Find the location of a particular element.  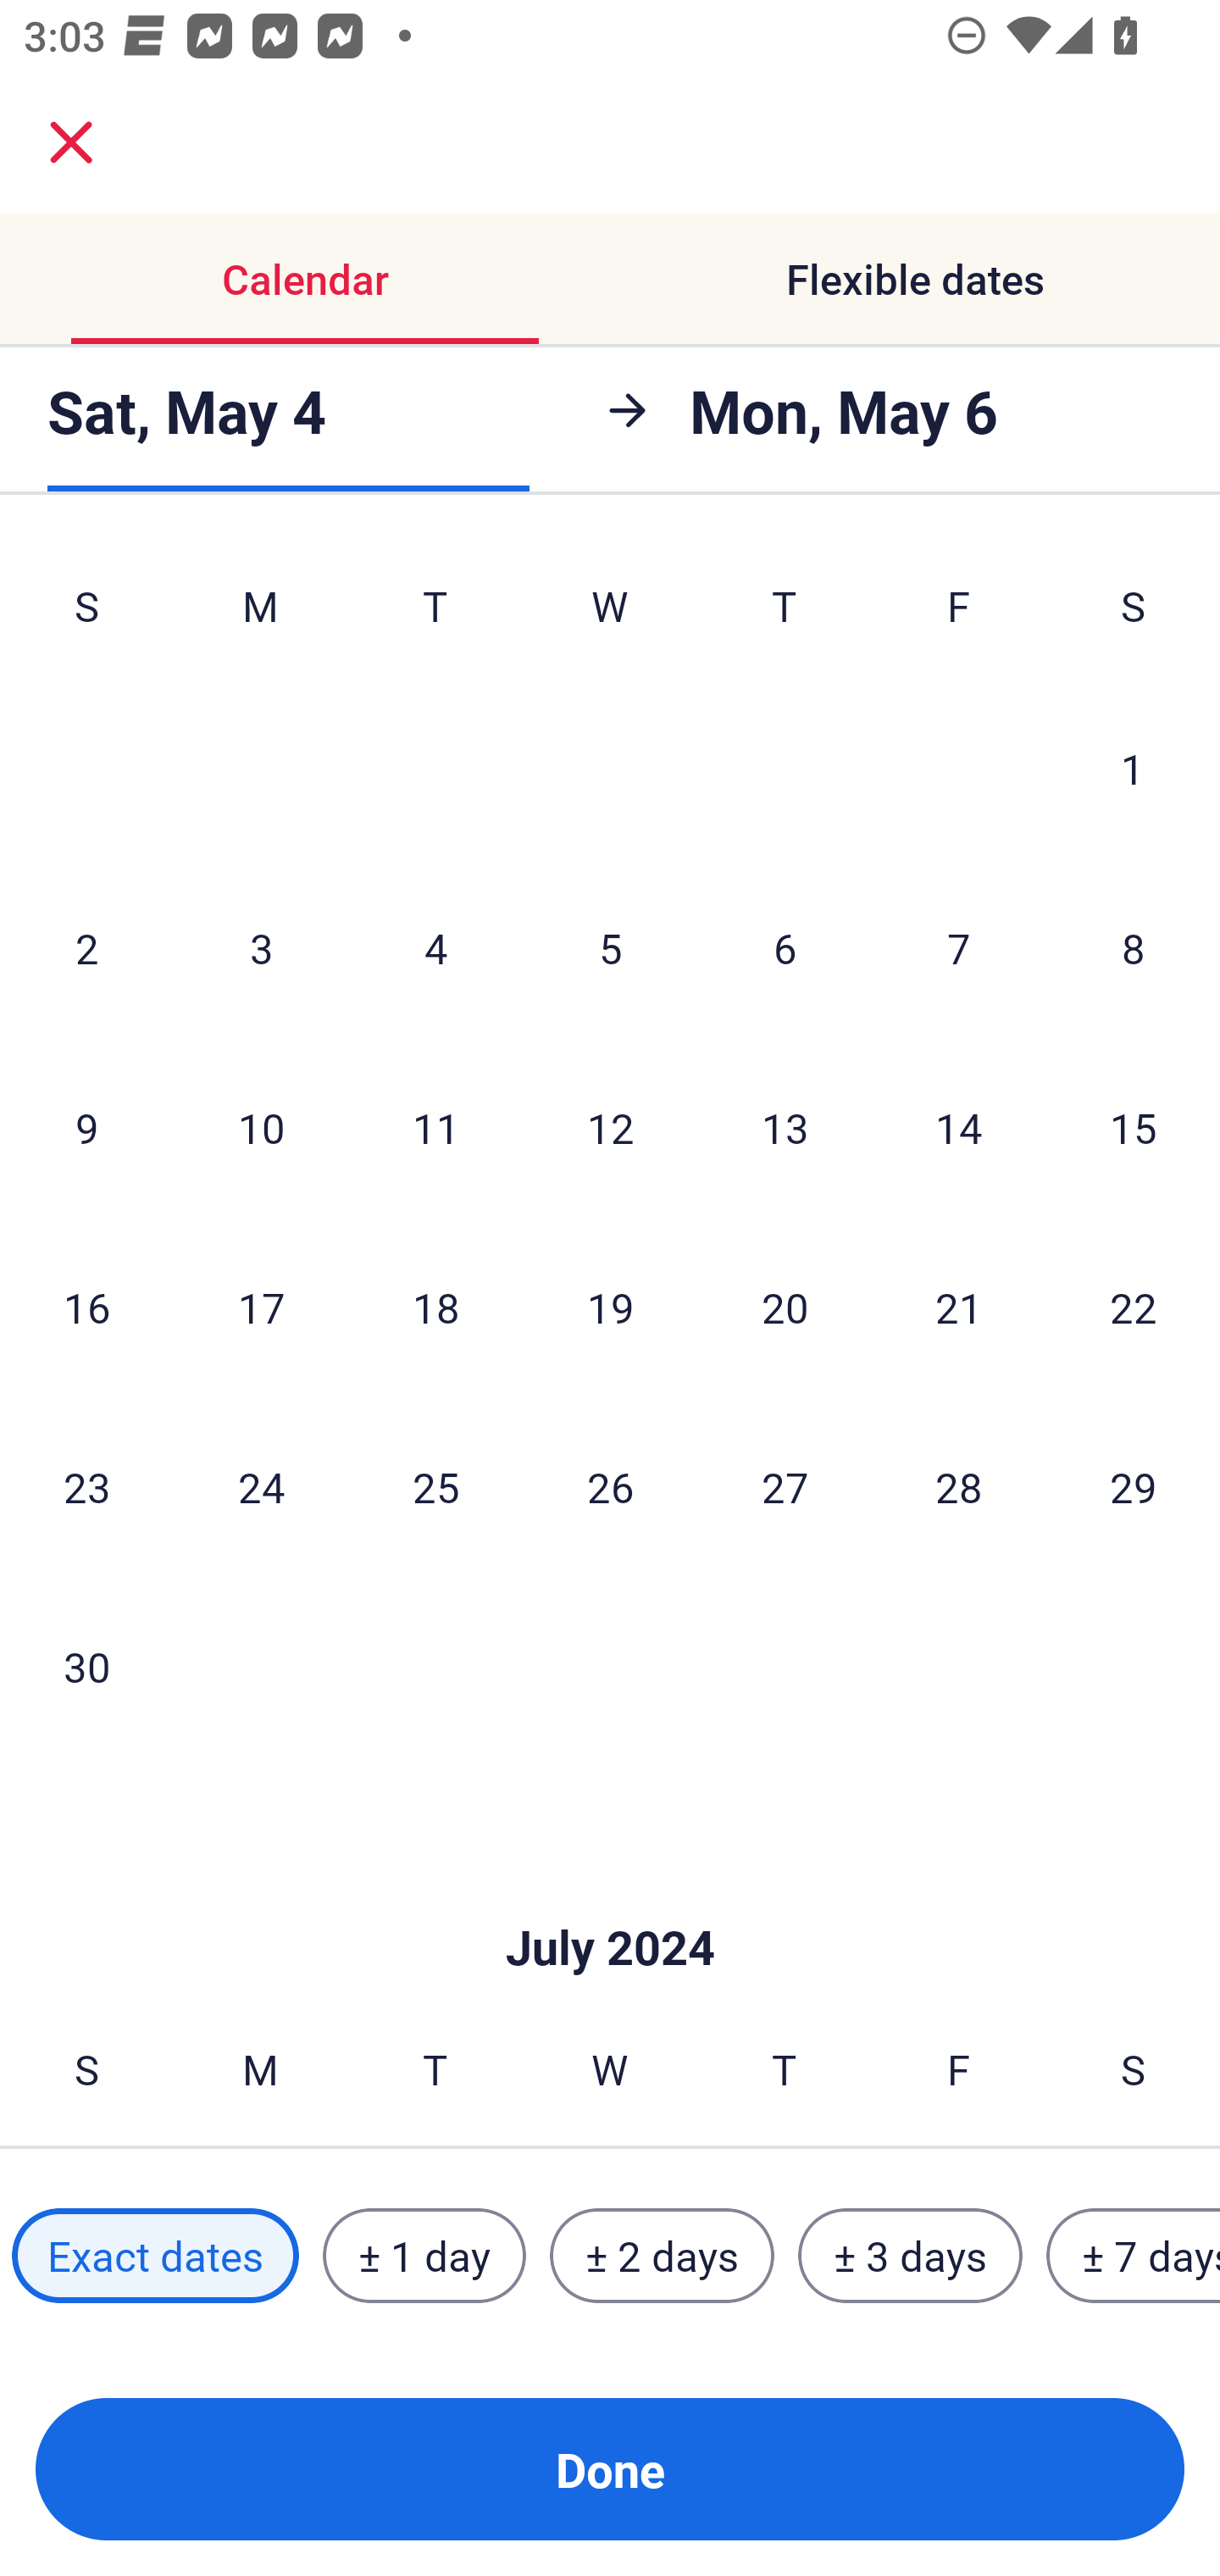

14 Friday, June 14, 2024 is located at coordinates (959, 1127).